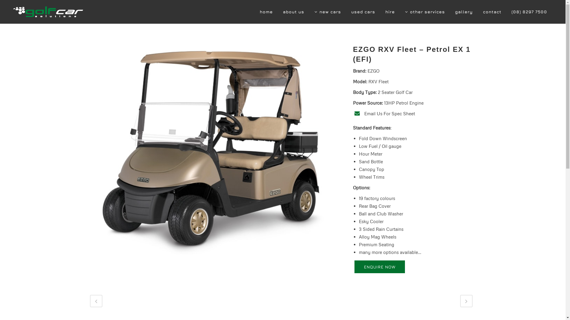 The width and height of the screenshot is (570, 320). I want to click on new cars, so click(328, 12).